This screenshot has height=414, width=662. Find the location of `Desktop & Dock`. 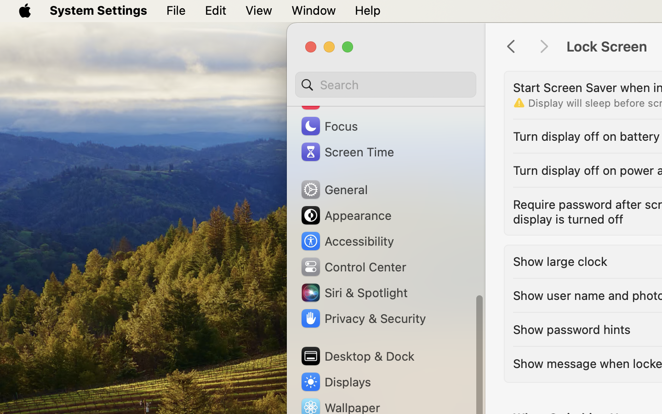

Desktop & Dock is located at coordinates (357, 356).